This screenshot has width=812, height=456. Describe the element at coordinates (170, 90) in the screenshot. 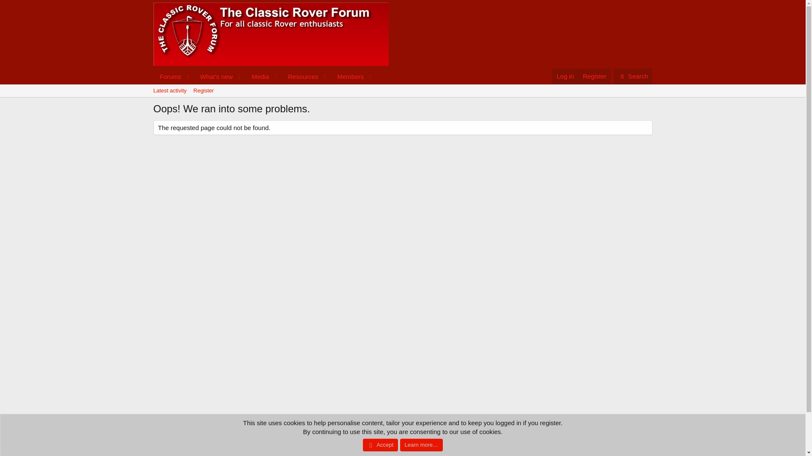

I see `Register` at that location.